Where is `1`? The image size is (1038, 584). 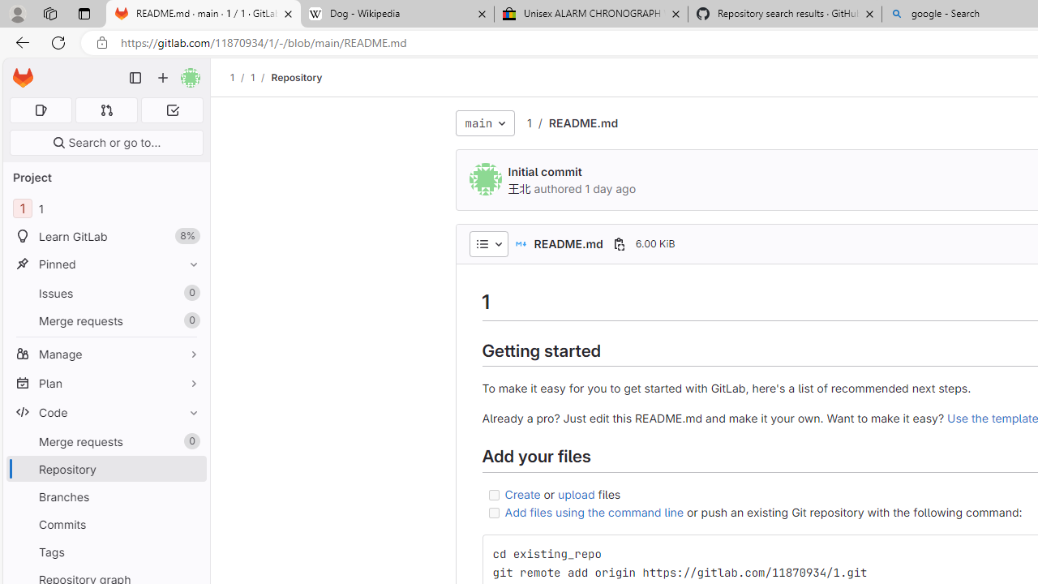
1 is located at coordinates (529, 123).